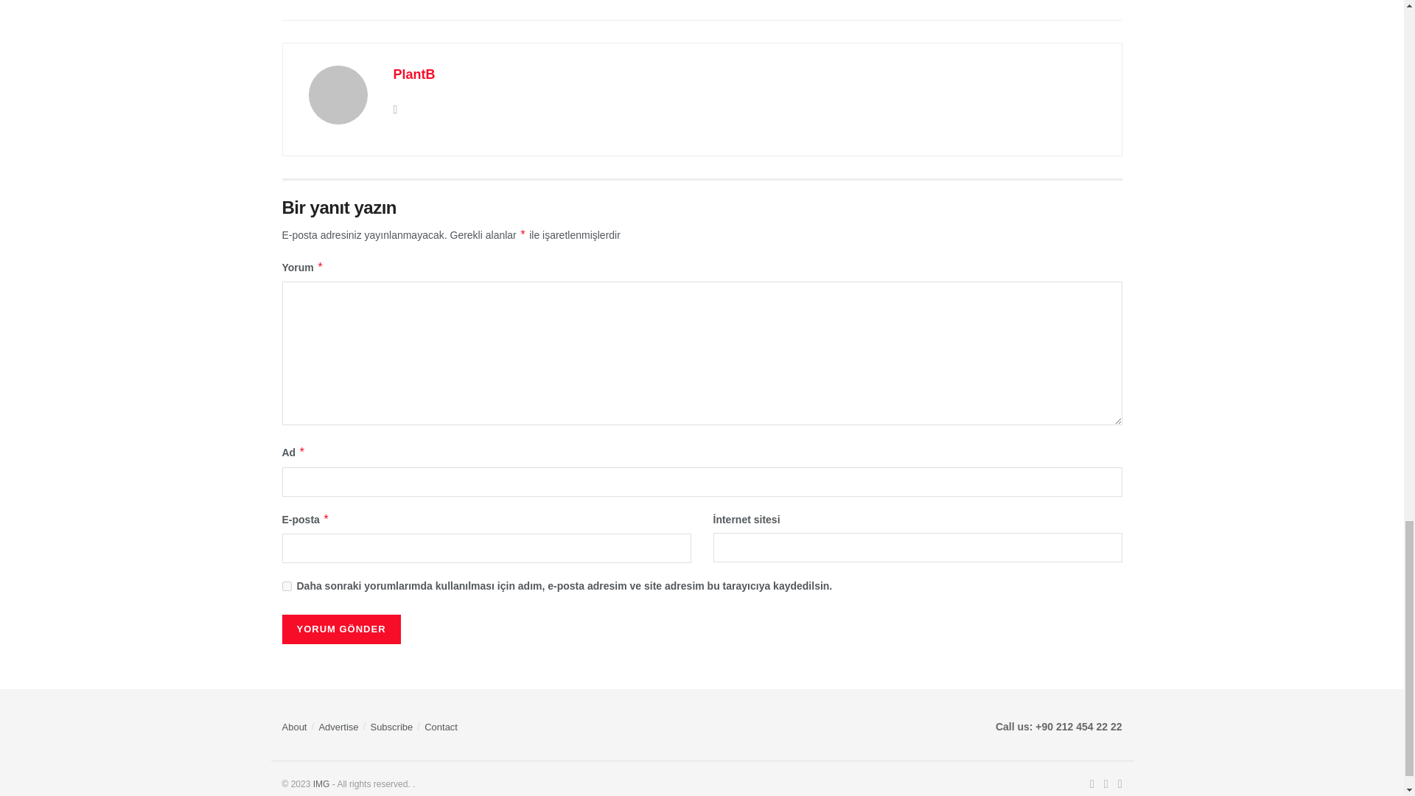 This screenshot has height=796, width=1415. I want to click on yes, so click(286, 587).